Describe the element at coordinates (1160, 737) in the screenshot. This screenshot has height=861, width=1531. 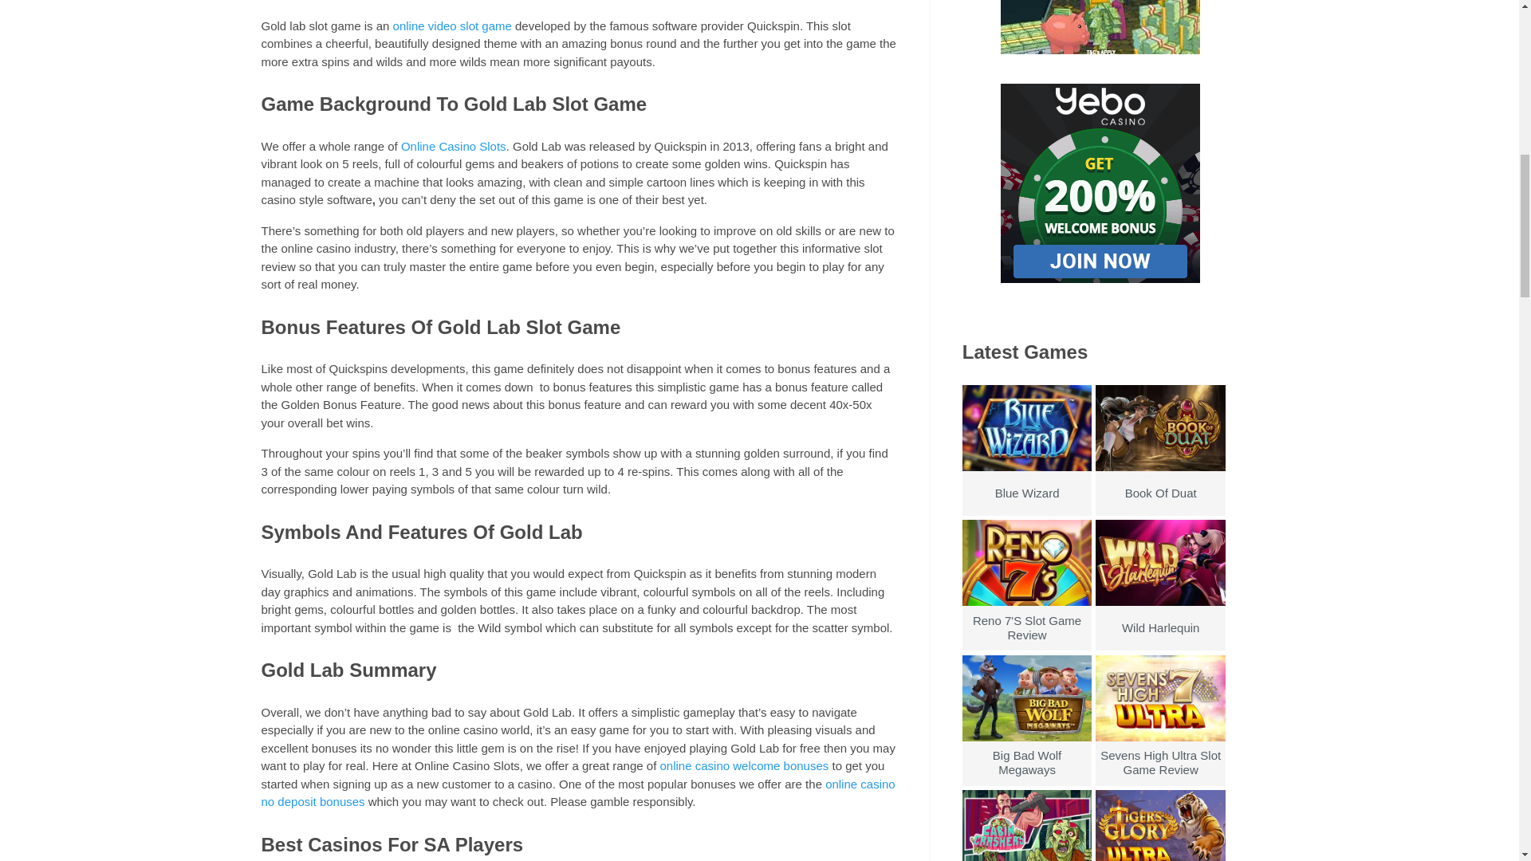
I see `Sevens High Ultra Slot Game Review` at that location.